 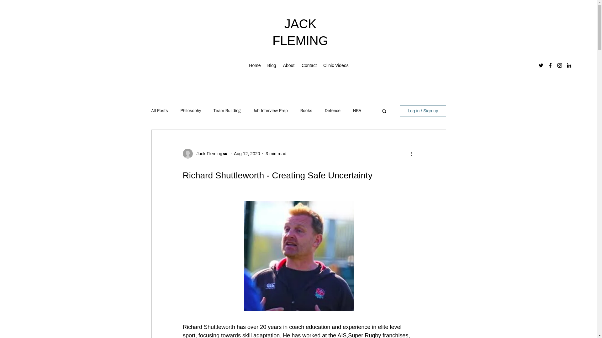 What do you see at coordinates (309, 65) in the screenshot?
I see `Contact` at bounding box center [309, 65].